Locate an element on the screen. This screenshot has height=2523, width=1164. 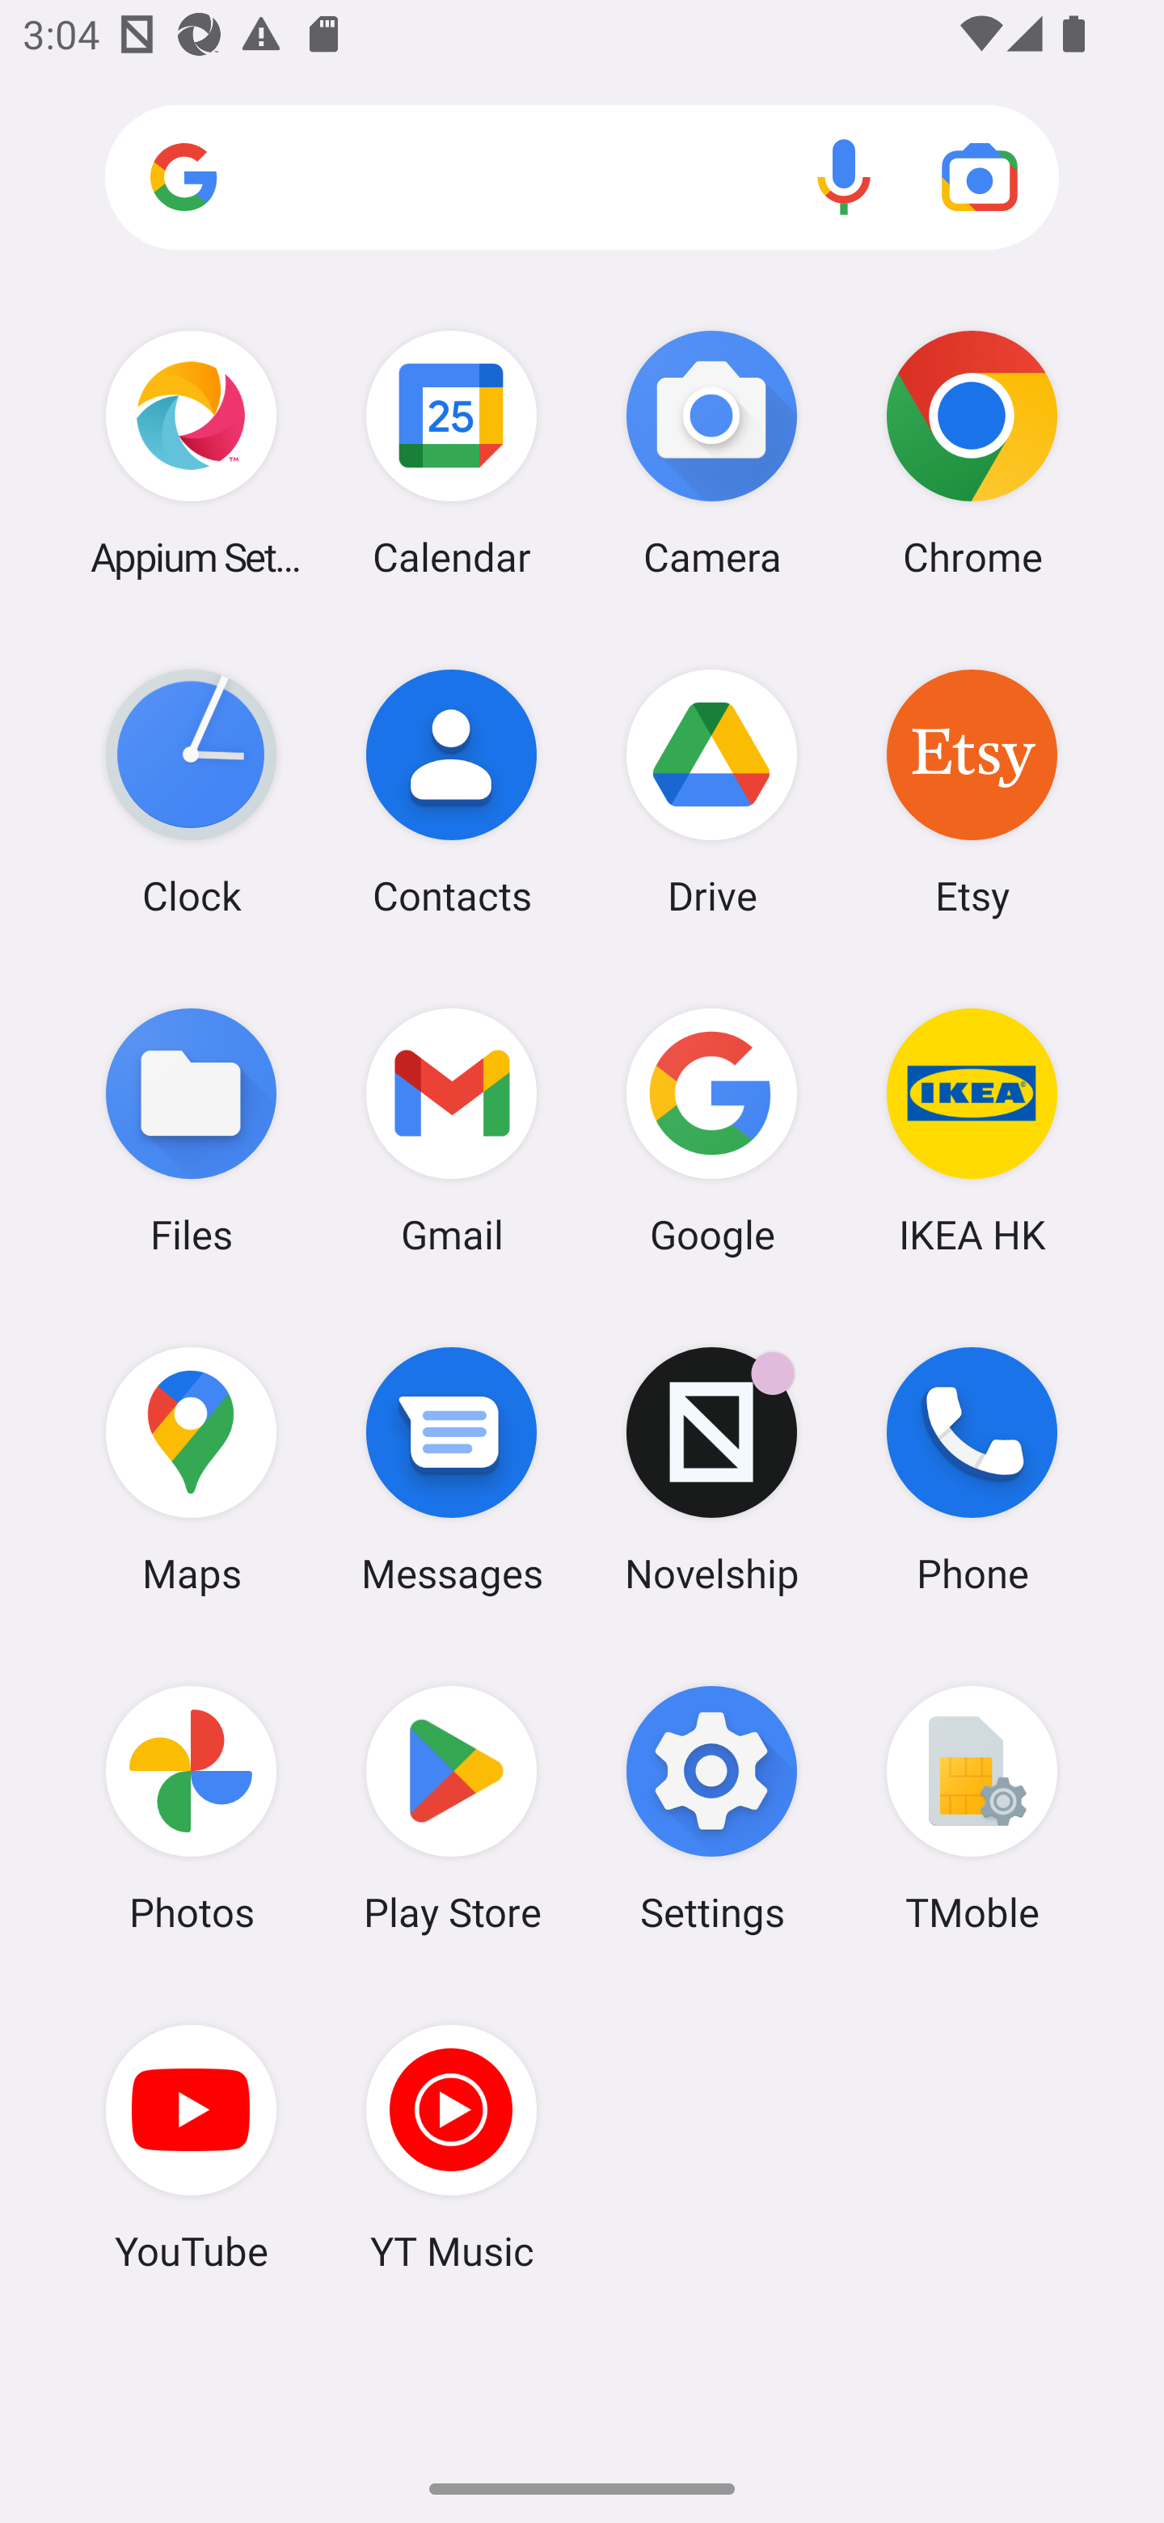
Voice search is located at coordinates (844, 176).